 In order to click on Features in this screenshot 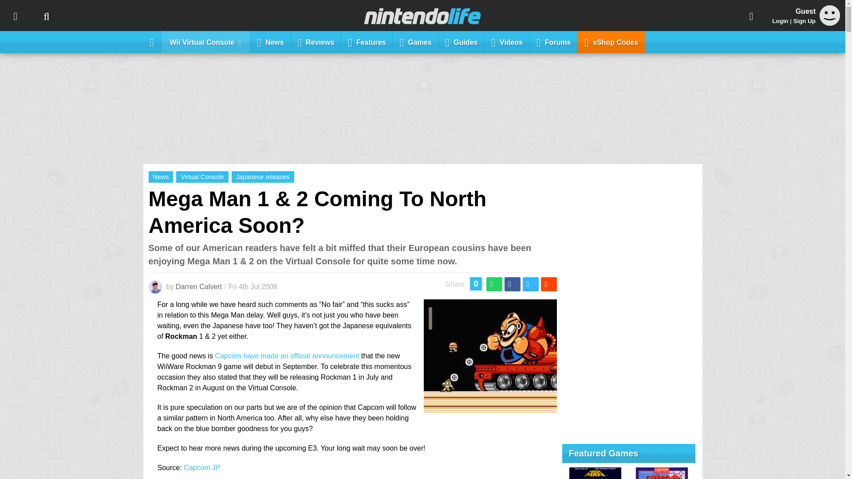, I will do `click(367, 42)`.